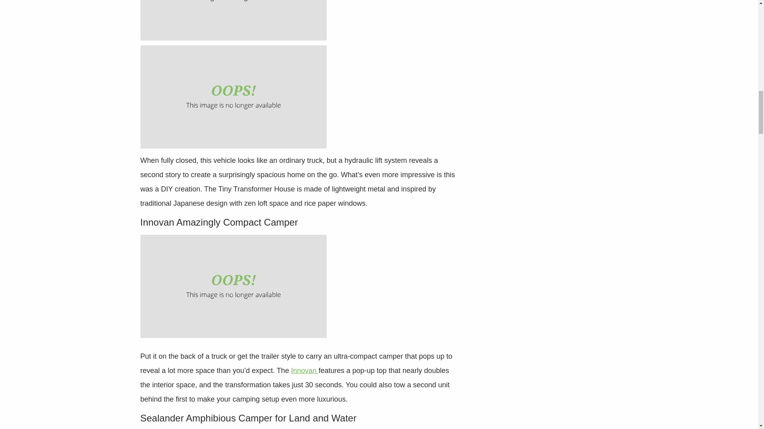  I want to click on Crazy Campers Innovan, so click(233, 286).